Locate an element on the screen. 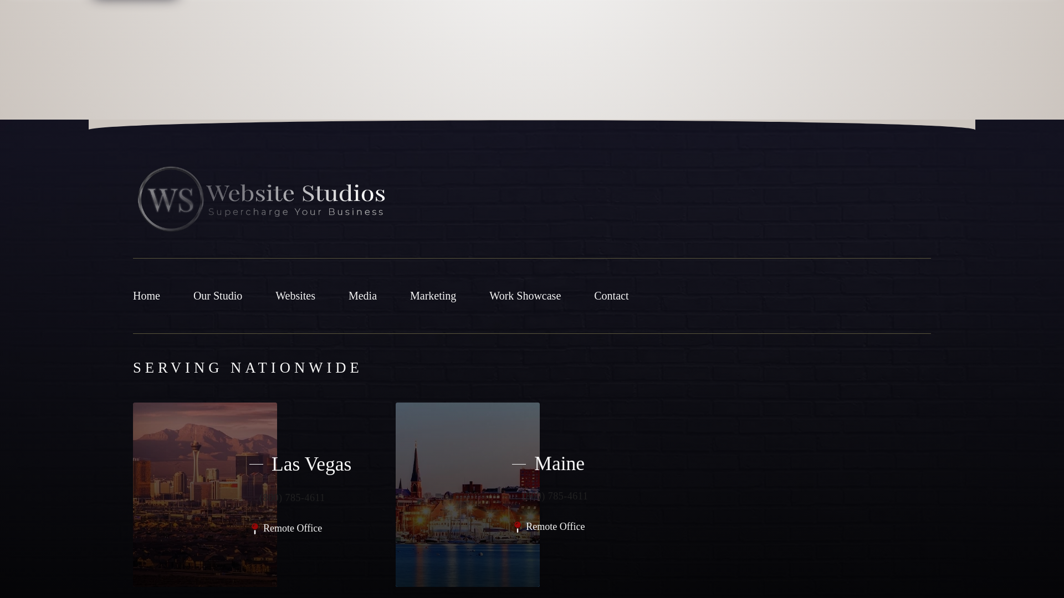  Home is located at coordinates (146, 296).